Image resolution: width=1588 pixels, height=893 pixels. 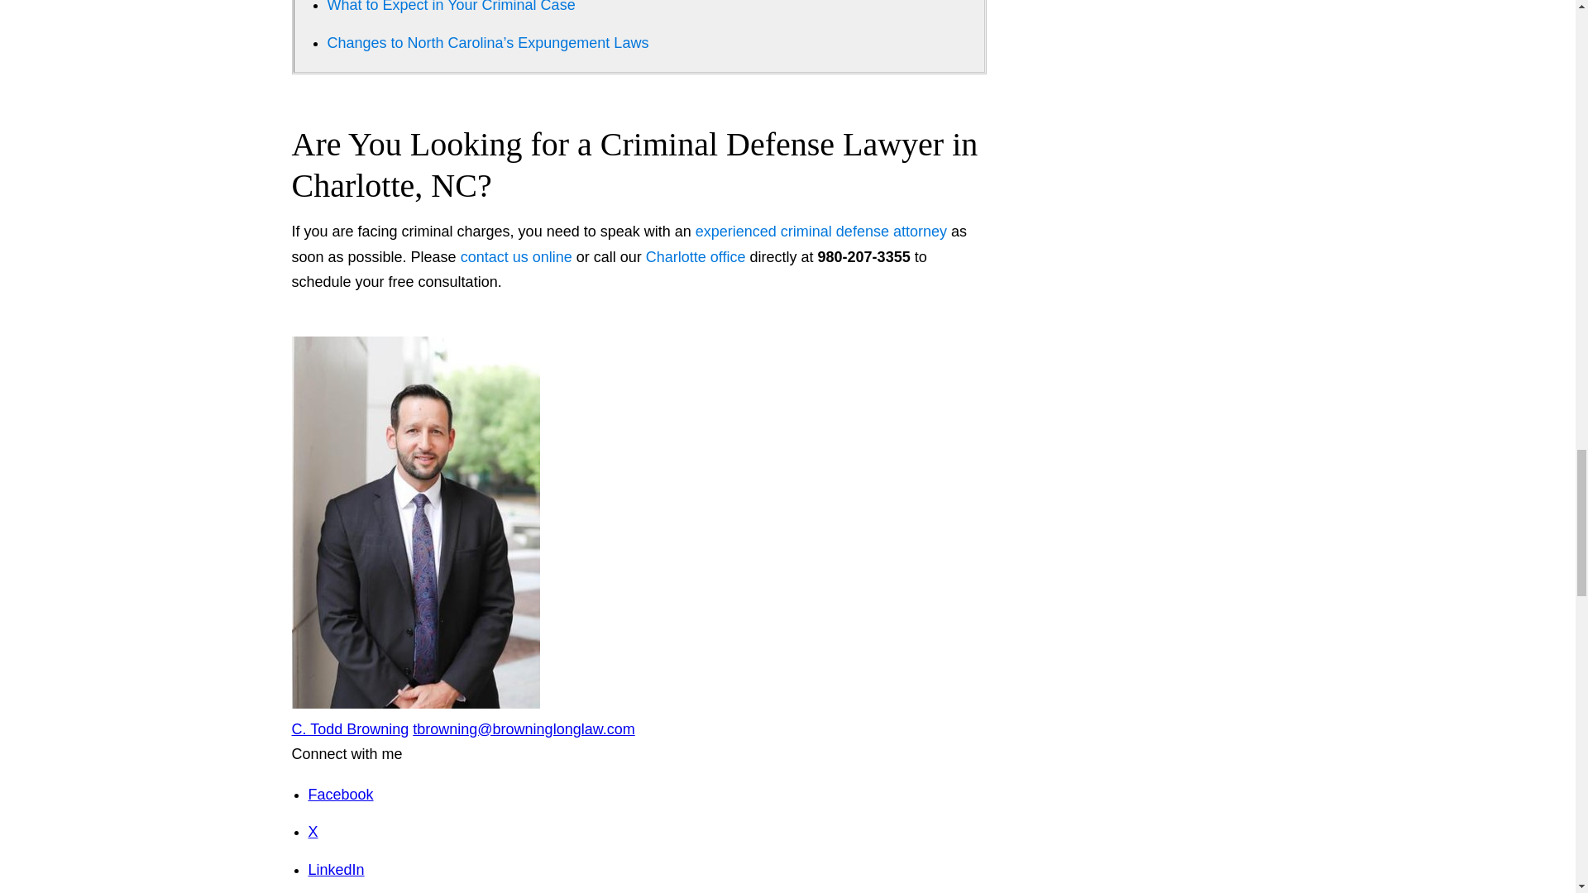 I want to click on Charlotte office, so click(x=696, y=256).